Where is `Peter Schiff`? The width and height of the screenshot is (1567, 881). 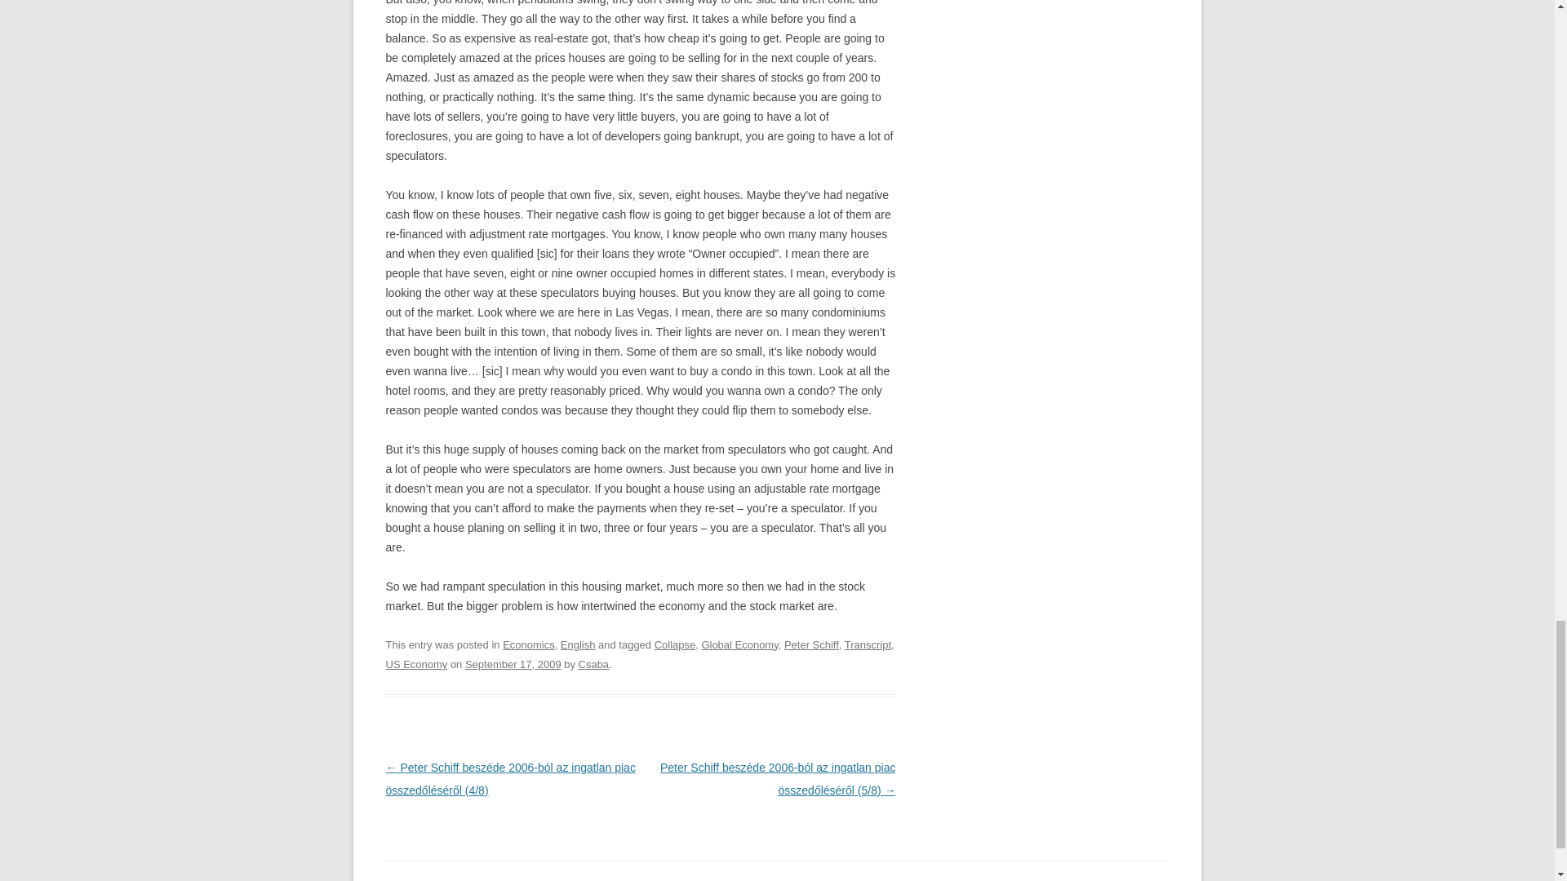
Peter Schiff is located at coordinates (811, 644).